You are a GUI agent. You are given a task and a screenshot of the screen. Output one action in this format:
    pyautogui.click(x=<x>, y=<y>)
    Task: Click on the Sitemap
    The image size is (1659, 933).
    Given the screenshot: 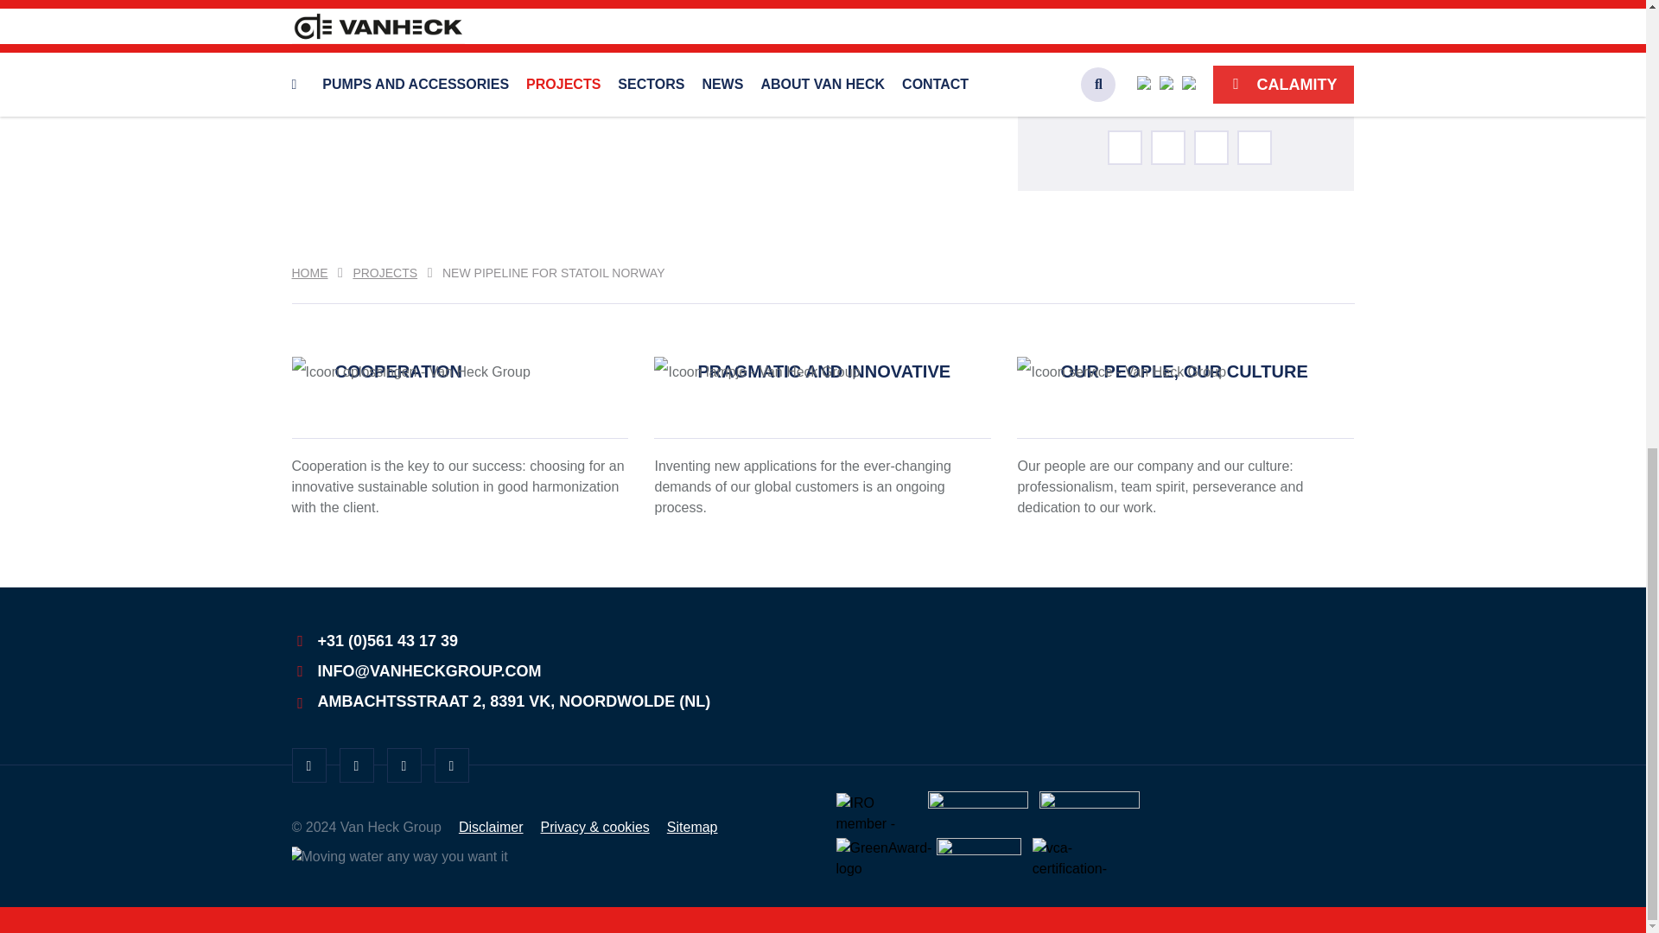 What is the action you would take?
    pyautogui.click(x=692, y=827)
    